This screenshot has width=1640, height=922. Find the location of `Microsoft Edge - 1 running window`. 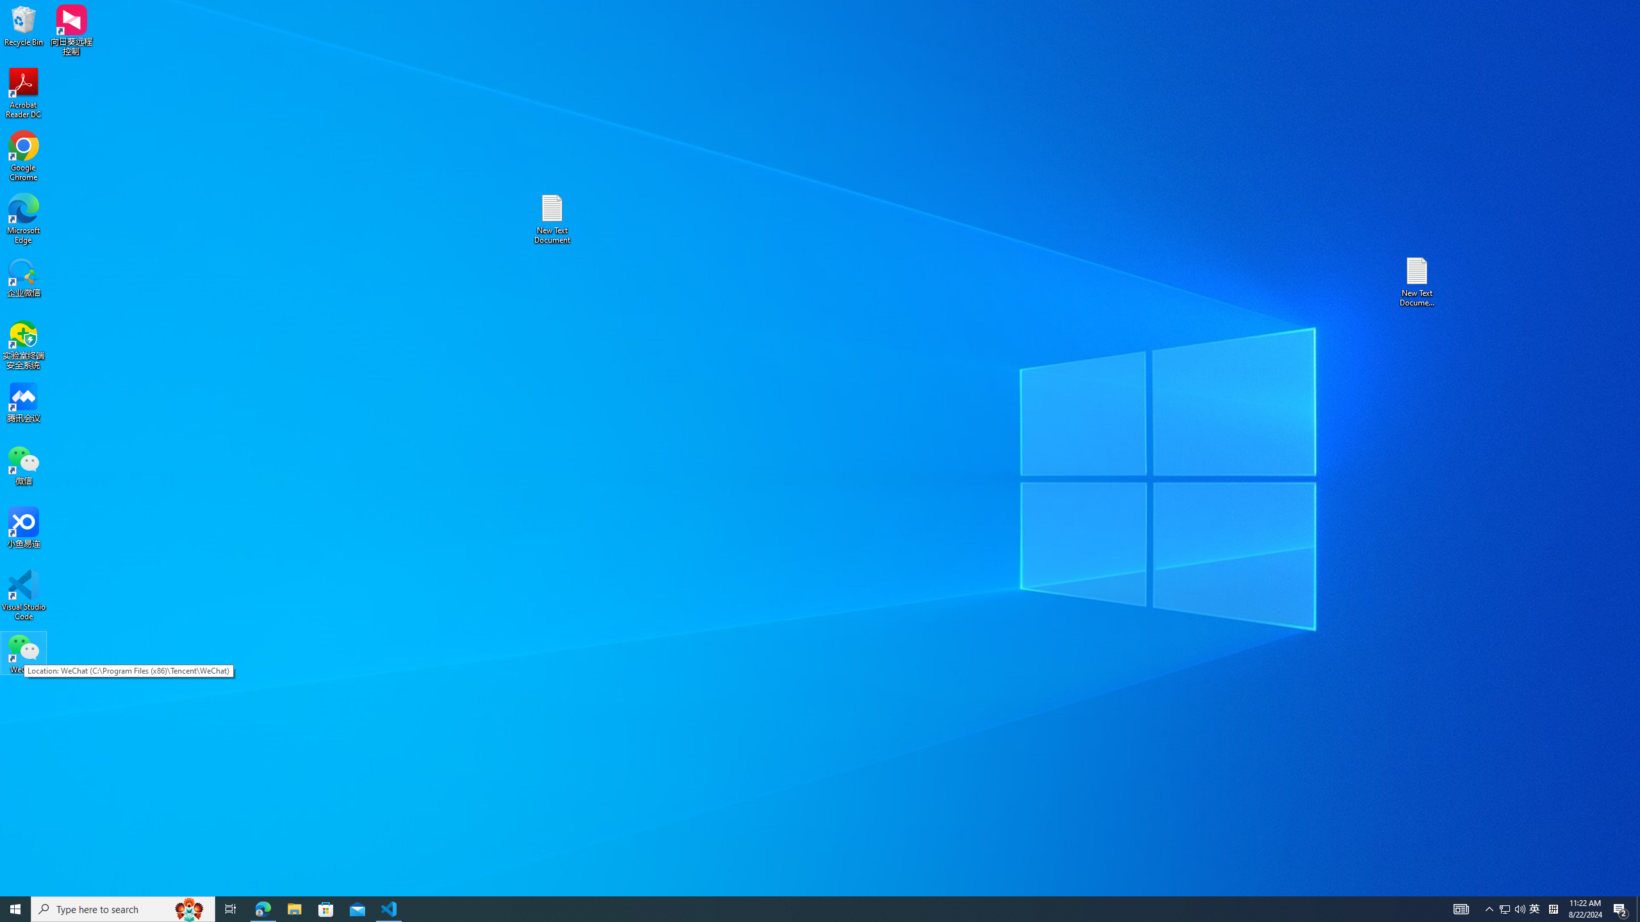

Microsoft Edge - 1 running window is located at coordinates (263, 909).